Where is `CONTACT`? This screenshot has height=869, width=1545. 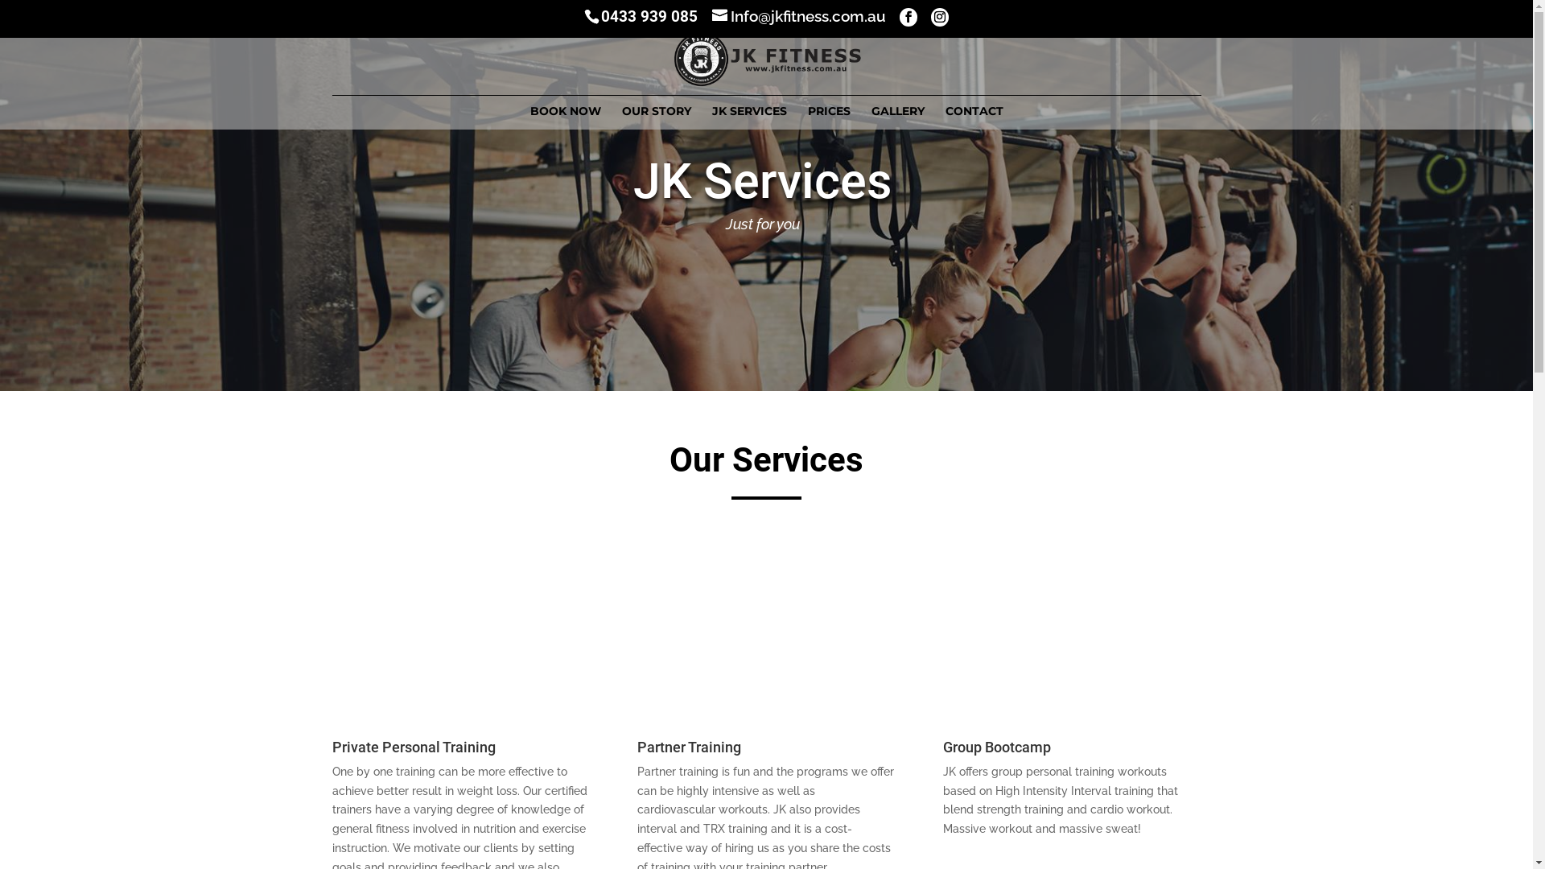
CONTACT is located at coordinates (974, 117).